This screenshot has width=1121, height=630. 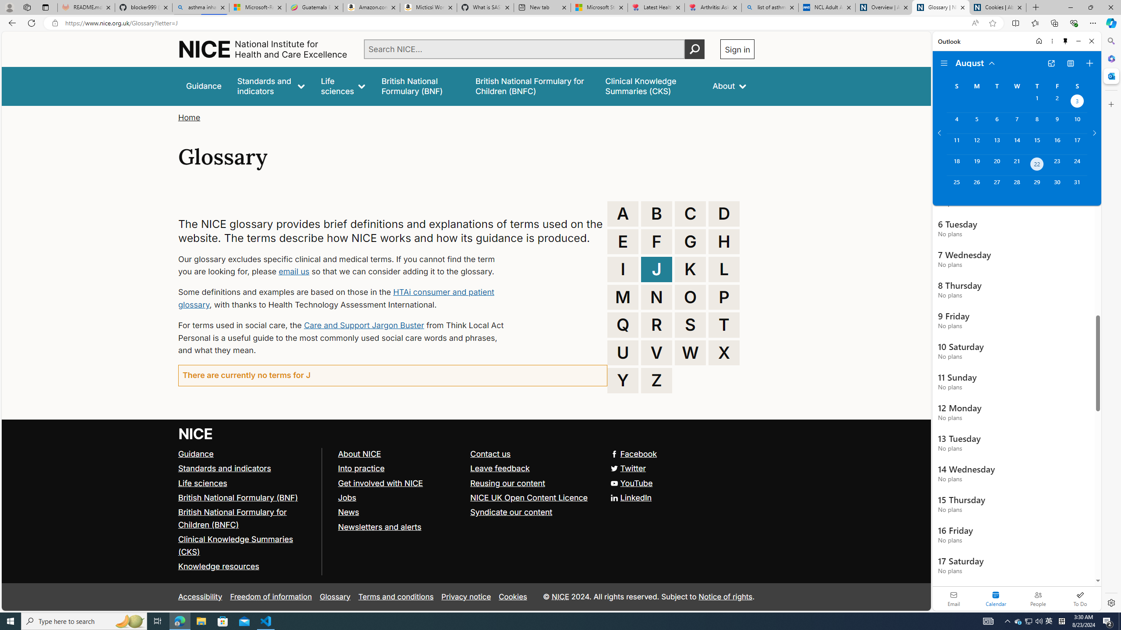 I want to click on Sunday, August 11, 2024. , so click(x=956, y=143).